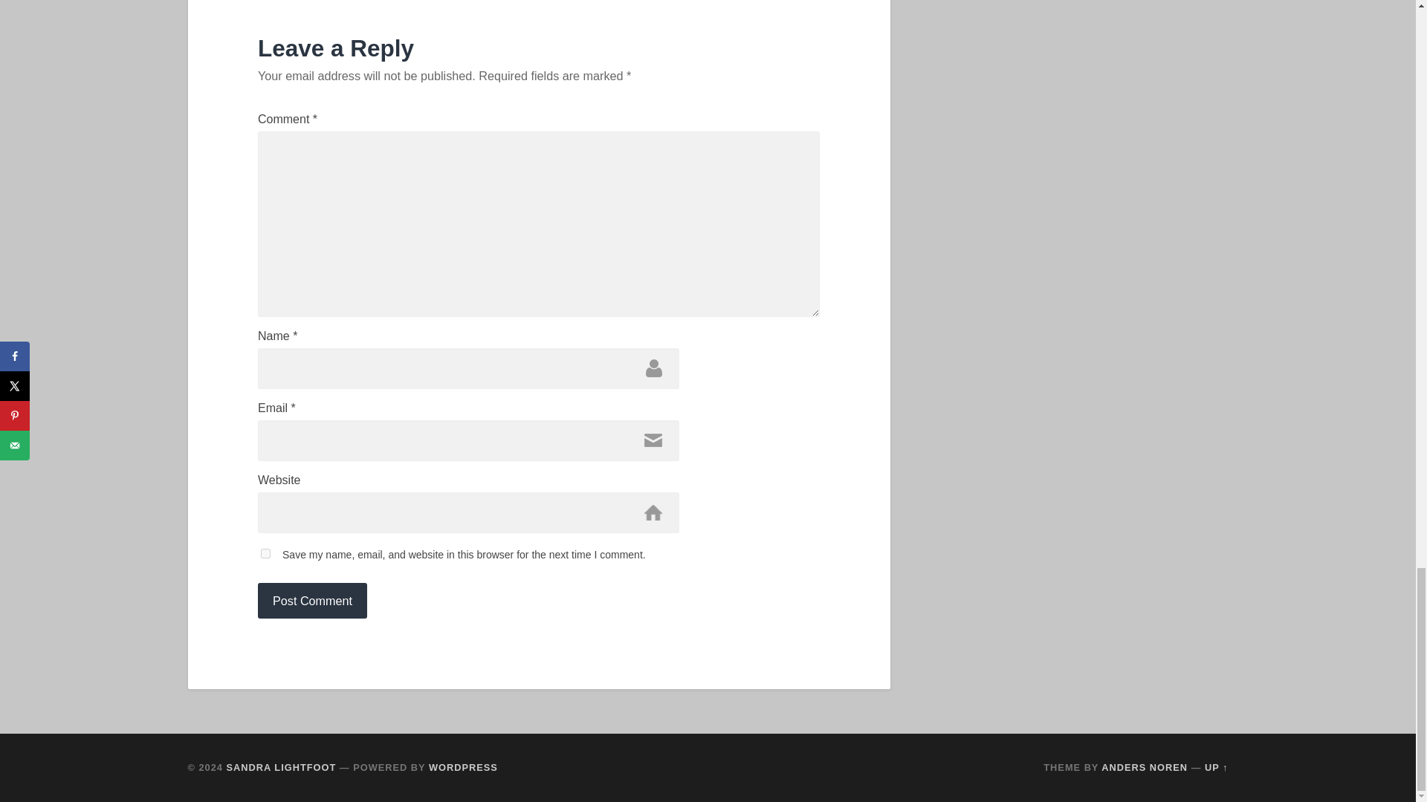 Image resolution: width=1427 pixels, height=802 pixels. What do you see at coordinates (266, 552) in the screenshot?
I see `yes` at bounding box center [266, 552].